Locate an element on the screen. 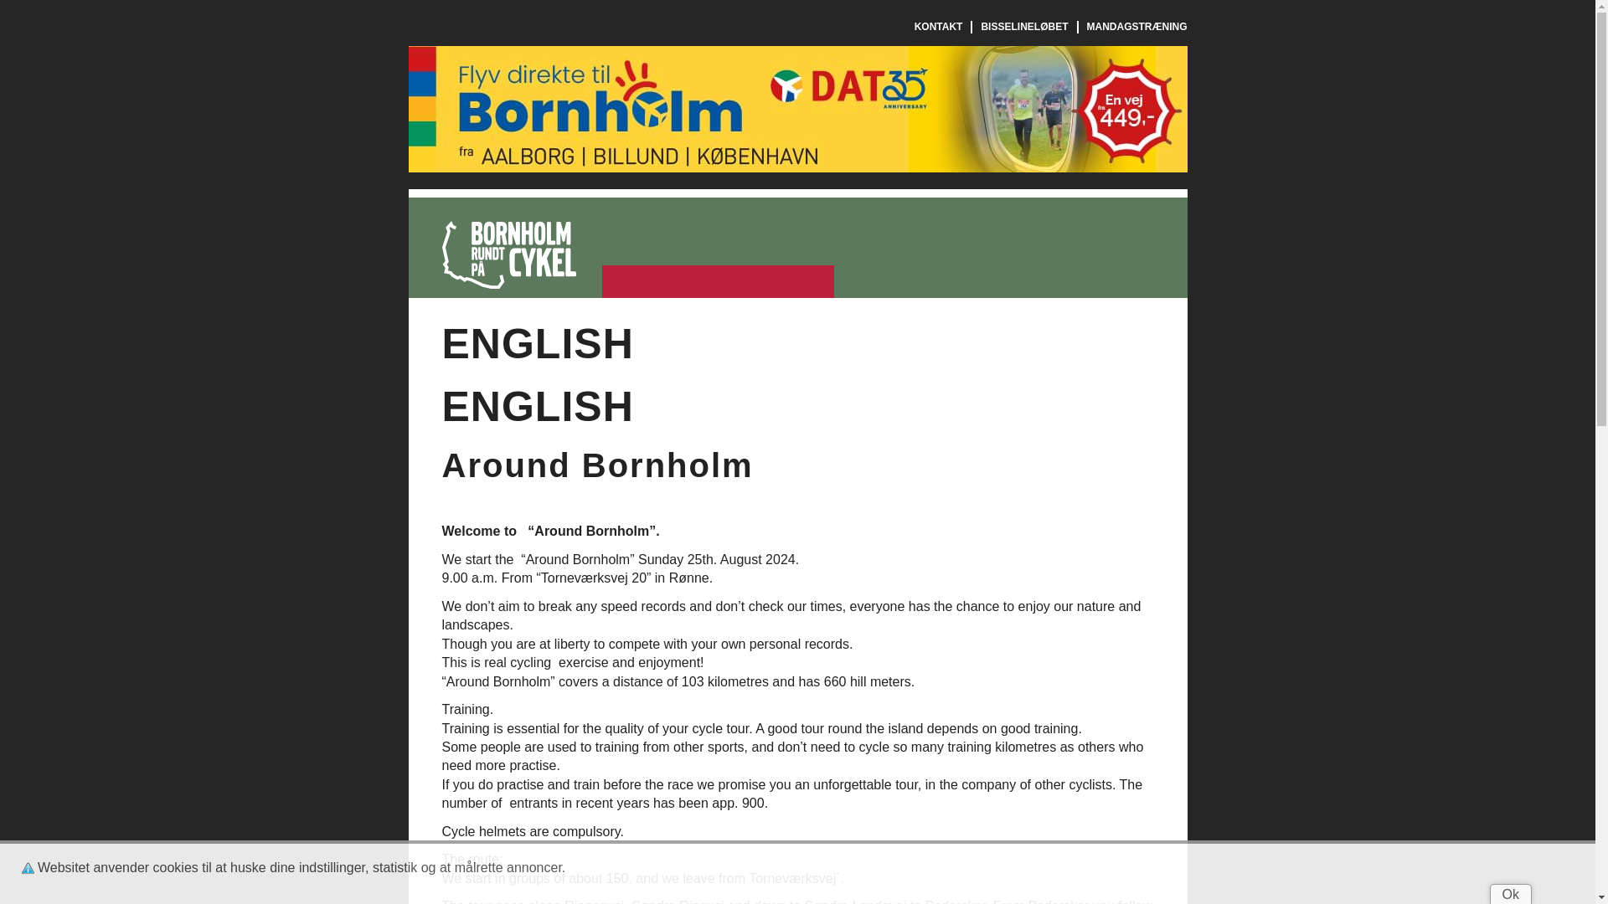 The height and width of the screenshot is (904, 1608). KONTAKT is located at coordinates (939, 27).